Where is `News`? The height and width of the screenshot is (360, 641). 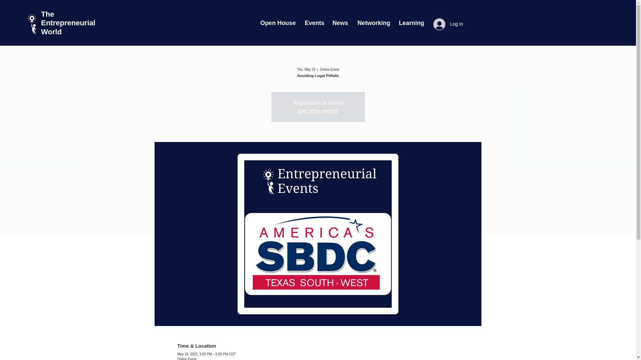
News is located at coordinates (340, 23).